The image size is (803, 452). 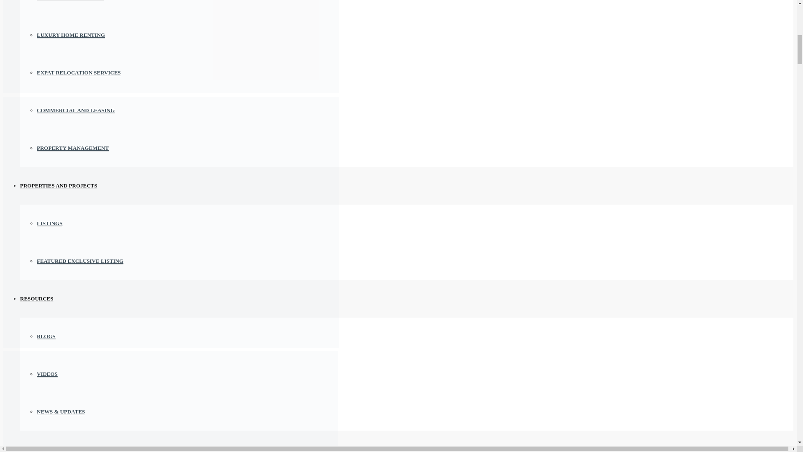 I want to click on PROPERTIES AND PROJECTS, so click(x=59, y=186).